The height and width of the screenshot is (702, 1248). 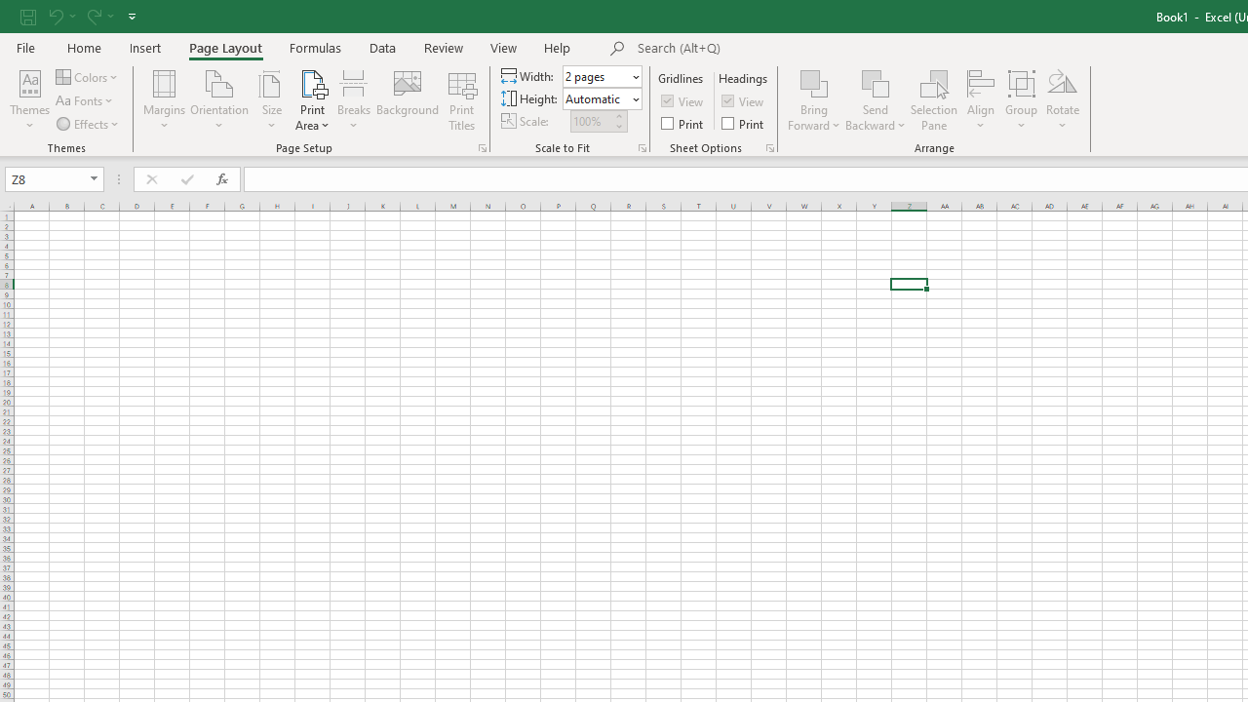 What do you see at coordinates (88, 76) in the screenshot?
I see `Colors` at bounding box center [88, 76].